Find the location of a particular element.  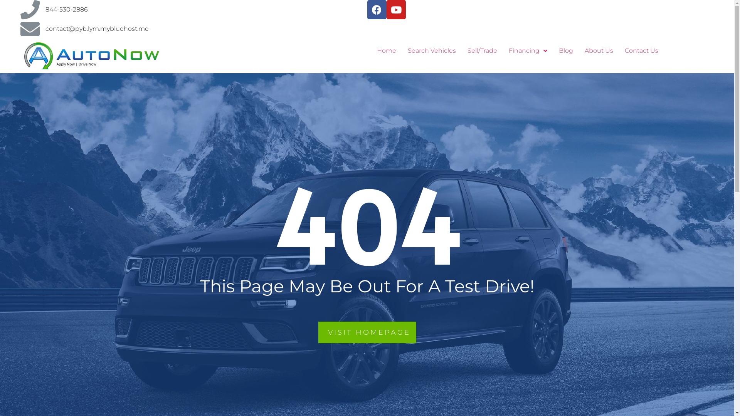

Financing is located at coordinates (528, 51).